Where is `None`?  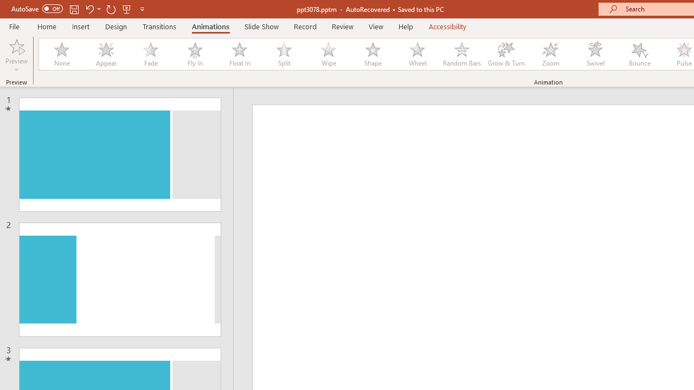
None is located at coordinates (61, 54).